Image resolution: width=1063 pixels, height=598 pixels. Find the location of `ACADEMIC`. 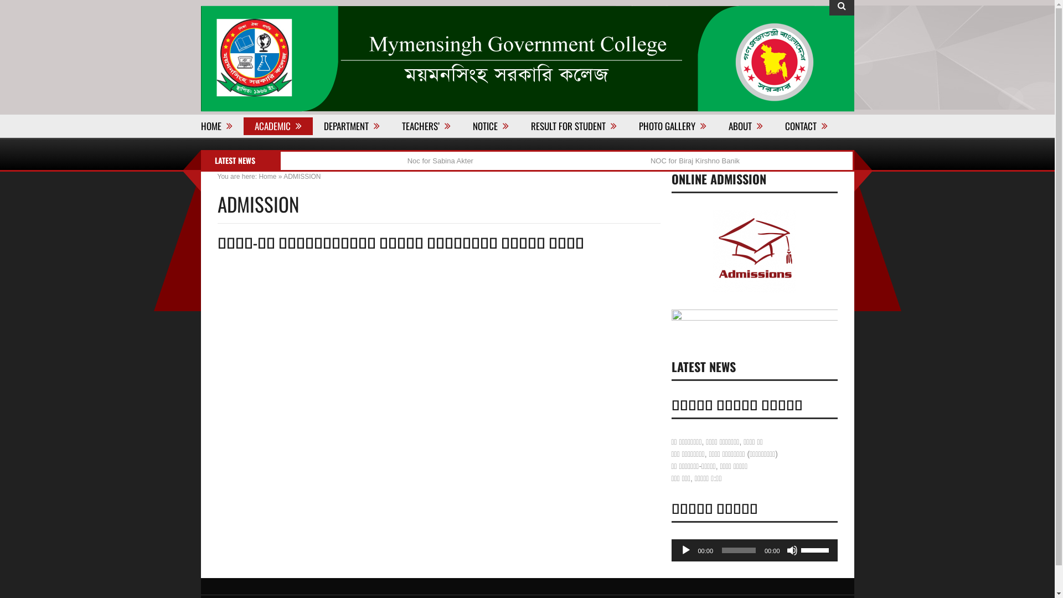

ACADEMIC is located at coordinates (278, 126).